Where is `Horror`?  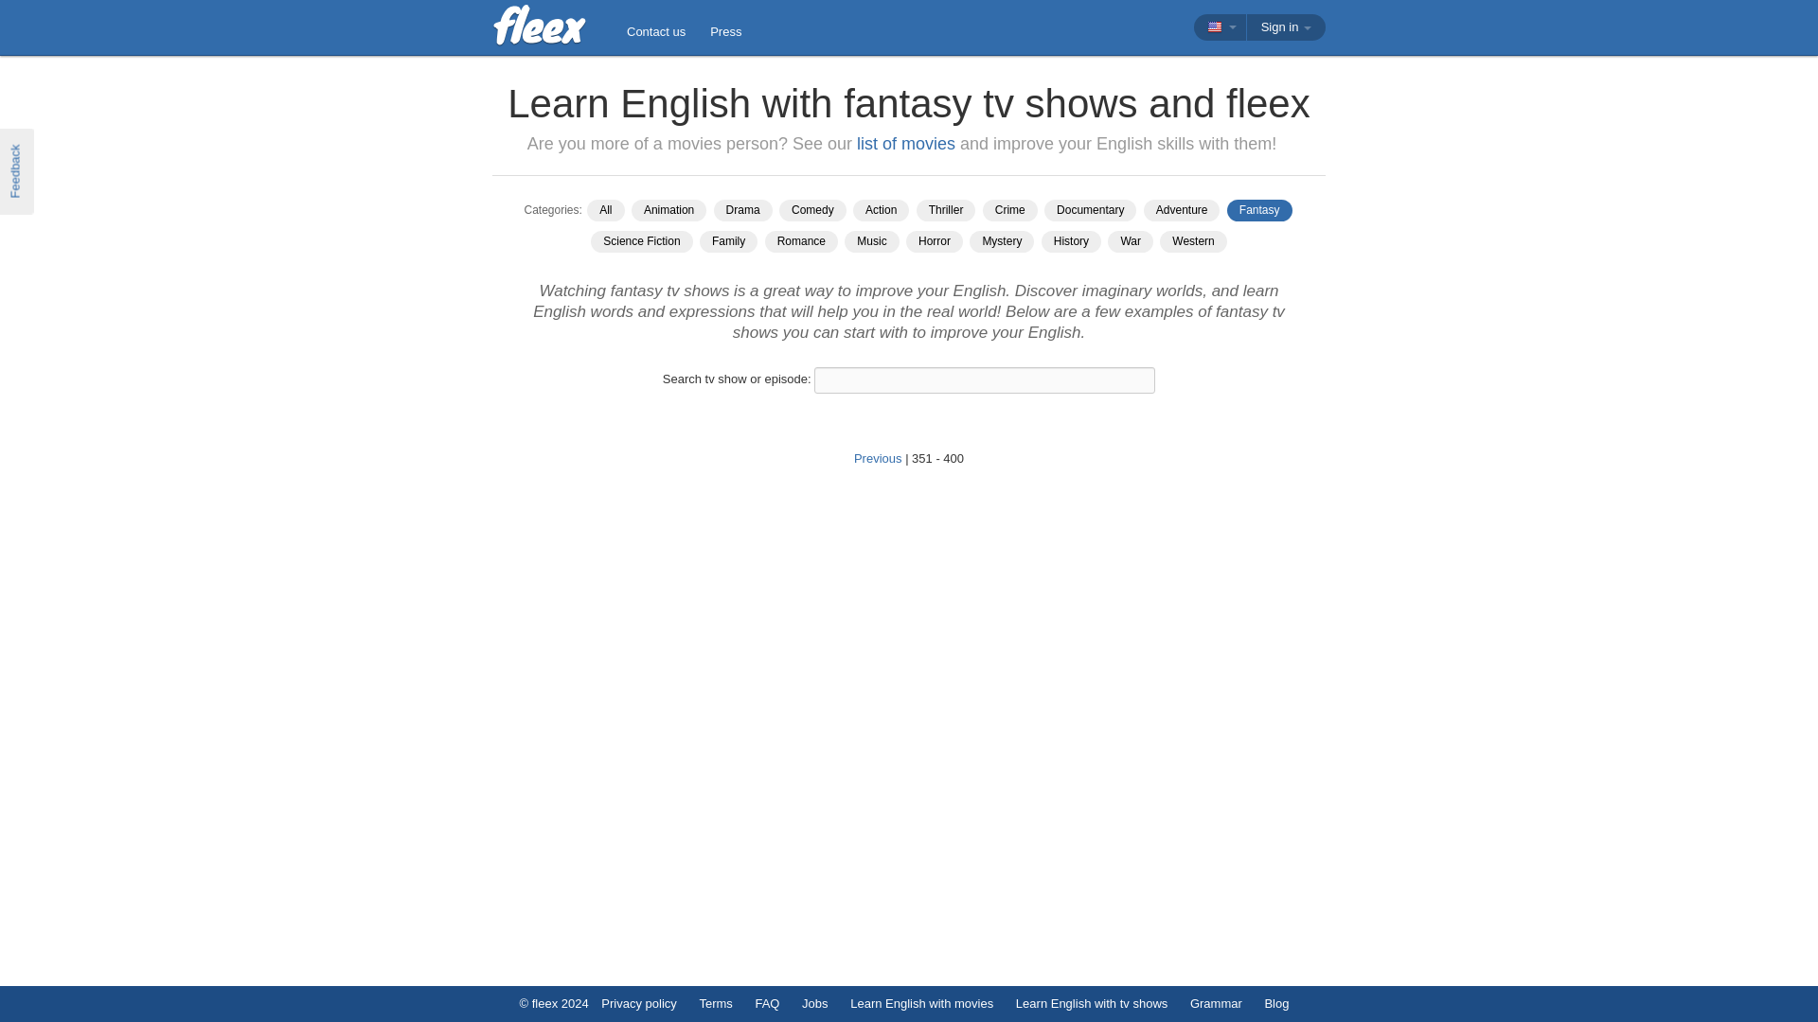
Horror is located at coordinates (934, 241).